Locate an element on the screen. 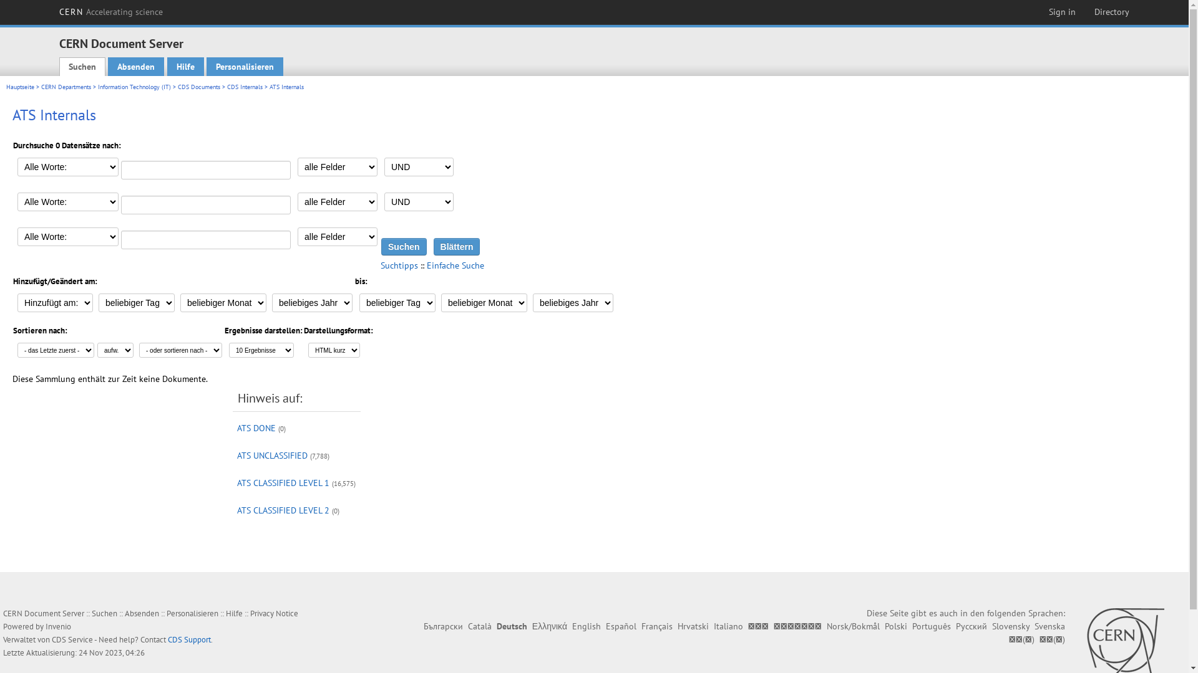 This screenshot has width=1198, height=673. ATS UNCLASSIFIED is located at coordinates (272, 456).